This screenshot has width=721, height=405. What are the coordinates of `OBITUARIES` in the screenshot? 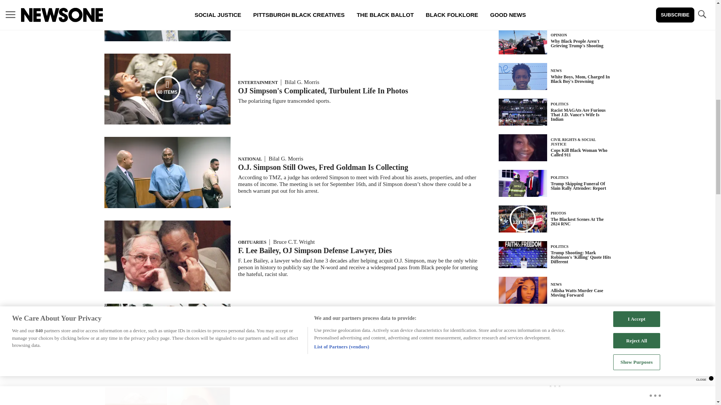 It's located at (252, 242).